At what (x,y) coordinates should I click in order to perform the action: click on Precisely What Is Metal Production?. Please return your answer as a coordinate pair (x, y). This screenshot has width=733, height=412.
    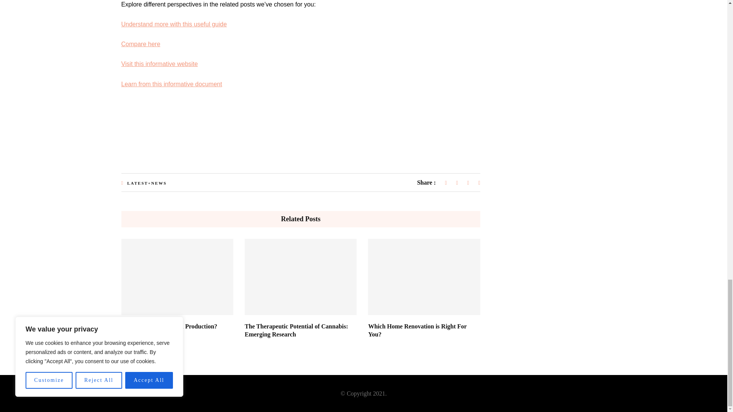
    Looking at the image, I should click on (170, 326).